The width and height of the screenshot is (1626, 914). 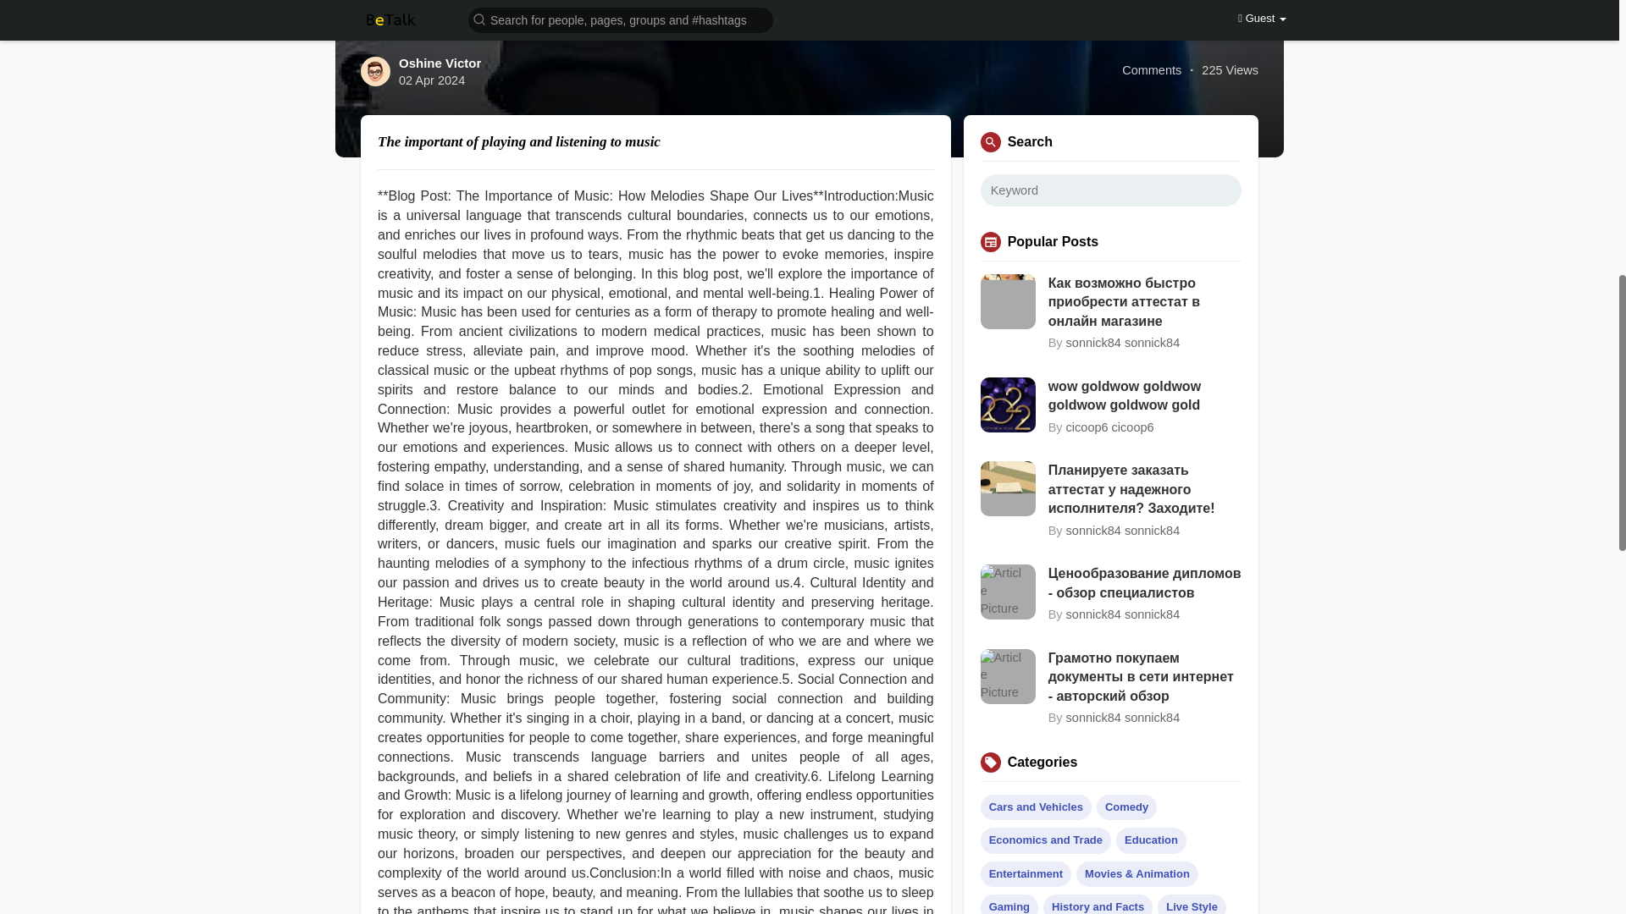 What do you see at coordinates (1123, 530) in the screenshot?
I see `sonnick84 sonnick84` at bounding box center [1123, 530].